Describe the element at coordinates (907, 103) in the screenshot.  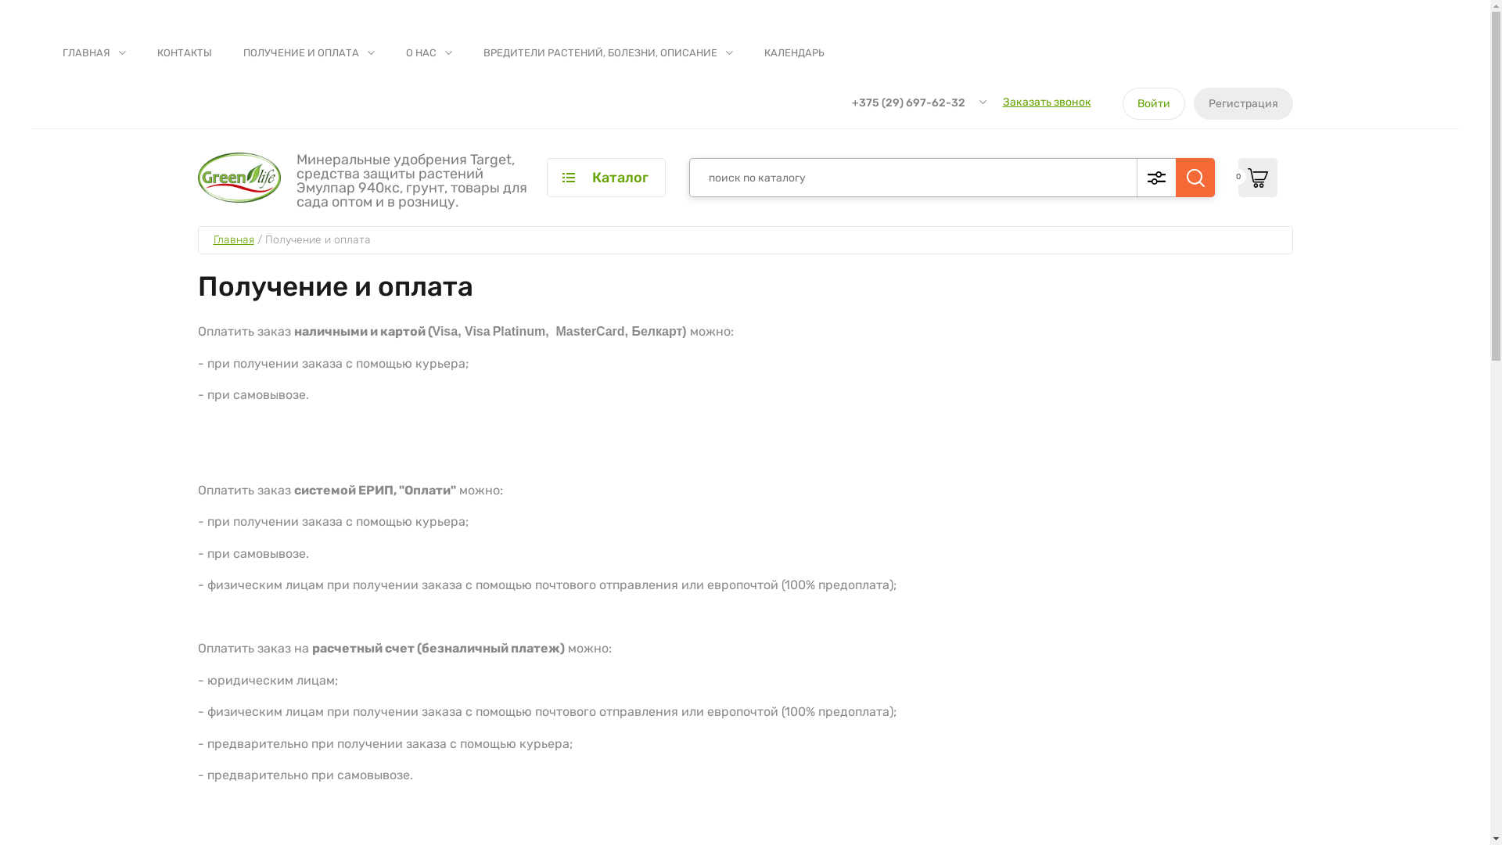
I see `+375 (29) 697-62-32` at that location.